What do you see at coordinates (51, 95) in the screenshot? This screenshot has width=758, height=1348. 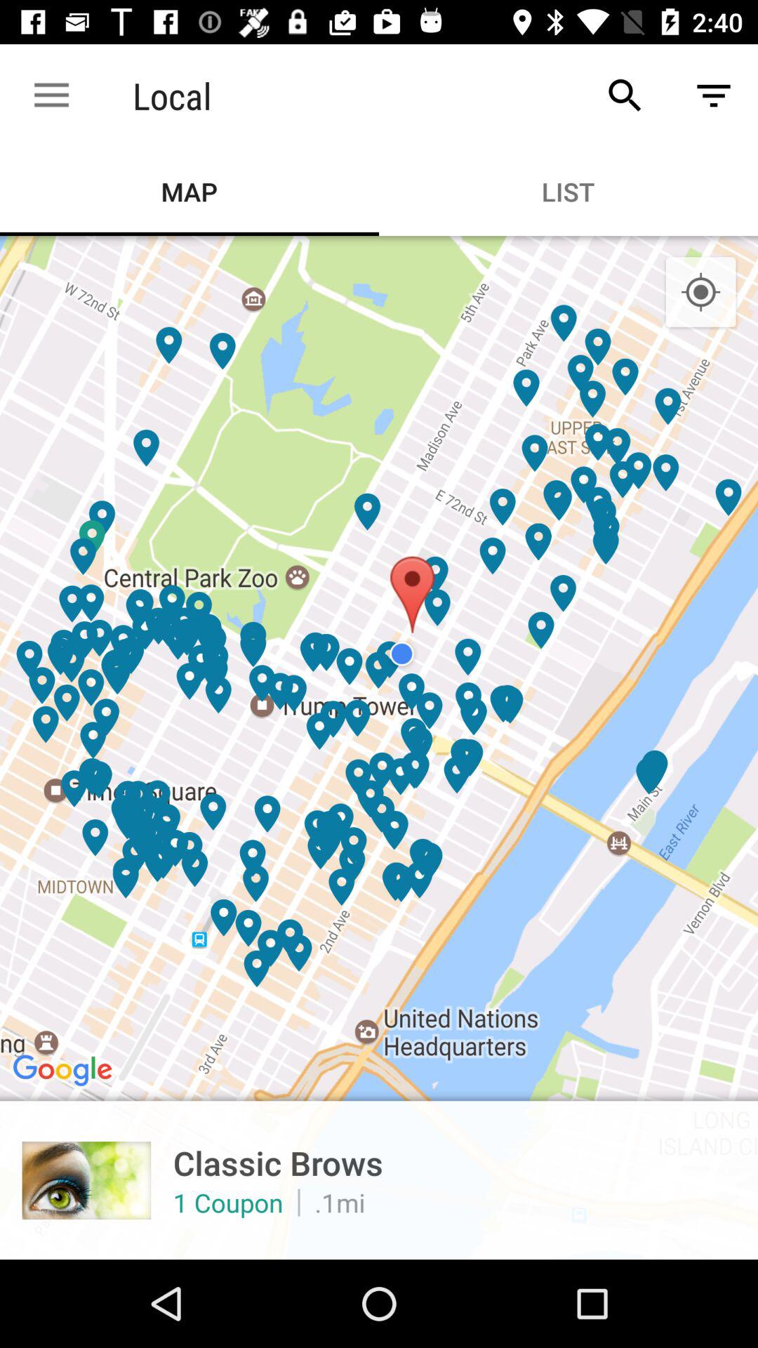 I see `turn on the item next to local app` at bounding box center [51, 95].